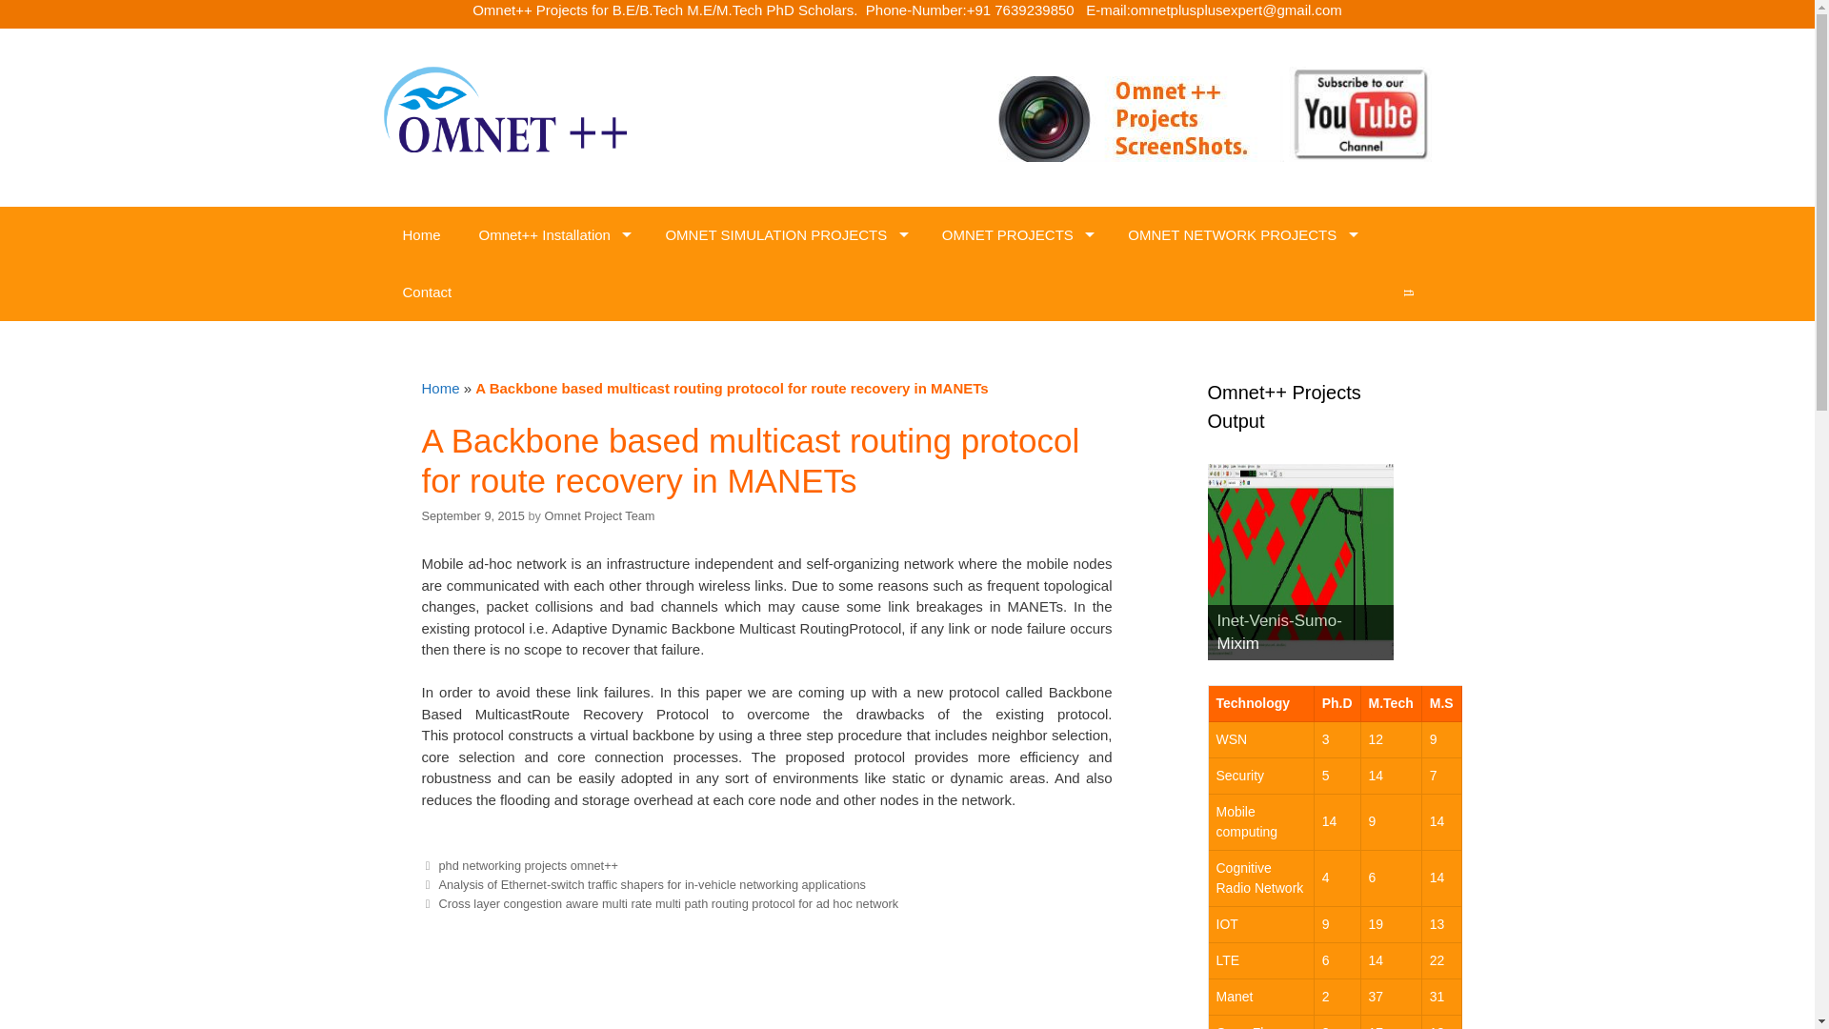 The height and width of the screenshot is (1029, 1829). Describe the element at coordinates (503, 109) in the screenshot. I see `omnetplusplus.com` at that location.